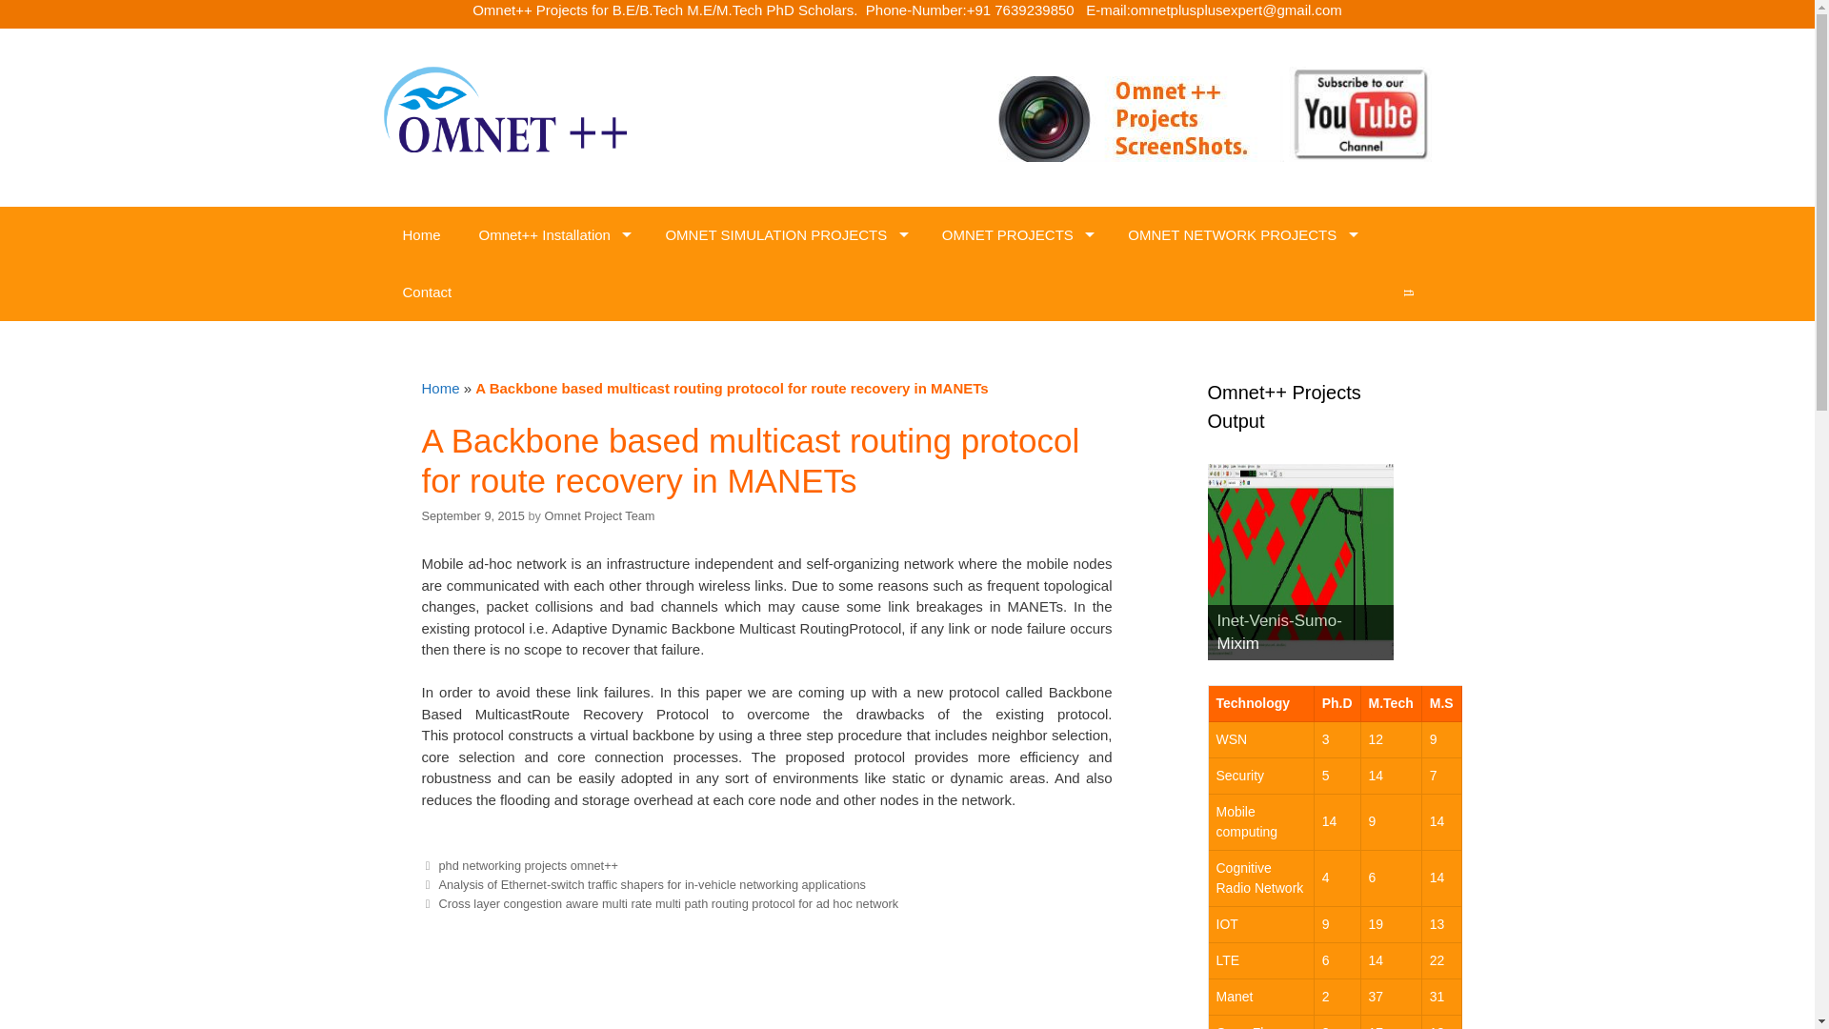 The height and width of the screenshot is (1029, 1829). Describe the element at coordinates (503, 109) in the screenshot. I see `omnetplusplus.com` at that location.